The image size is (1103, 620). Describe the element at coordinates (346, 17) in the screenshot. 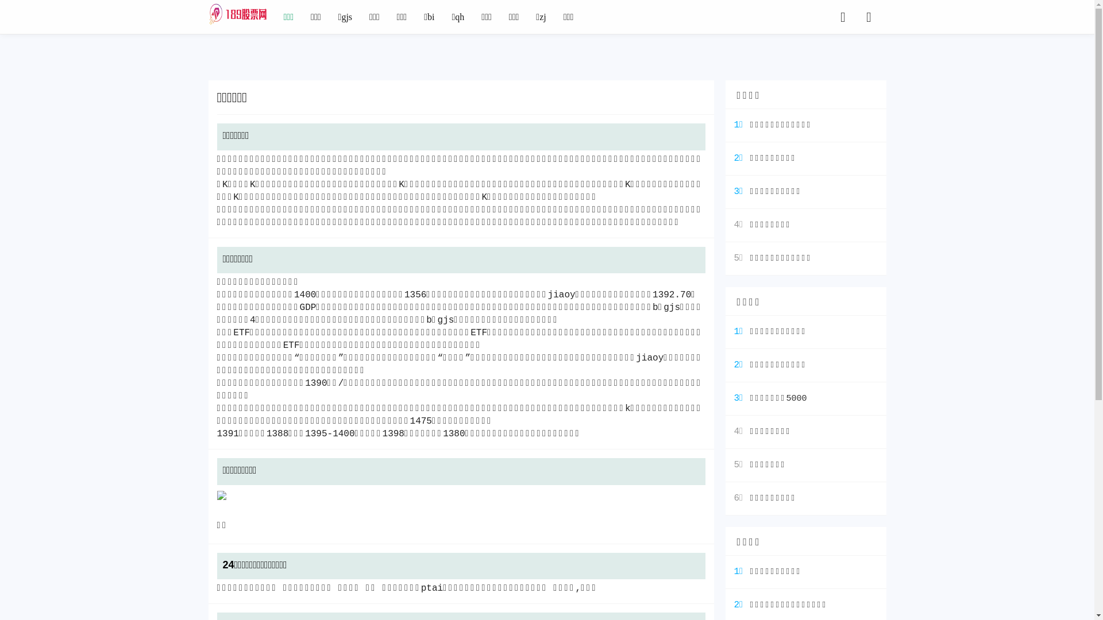

I see `gjs` at that location.